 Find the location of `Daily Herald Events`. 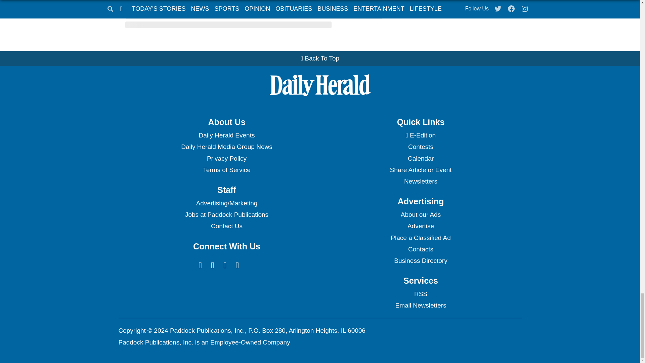

Daily Herald Events is located at coordinates (226, 135).